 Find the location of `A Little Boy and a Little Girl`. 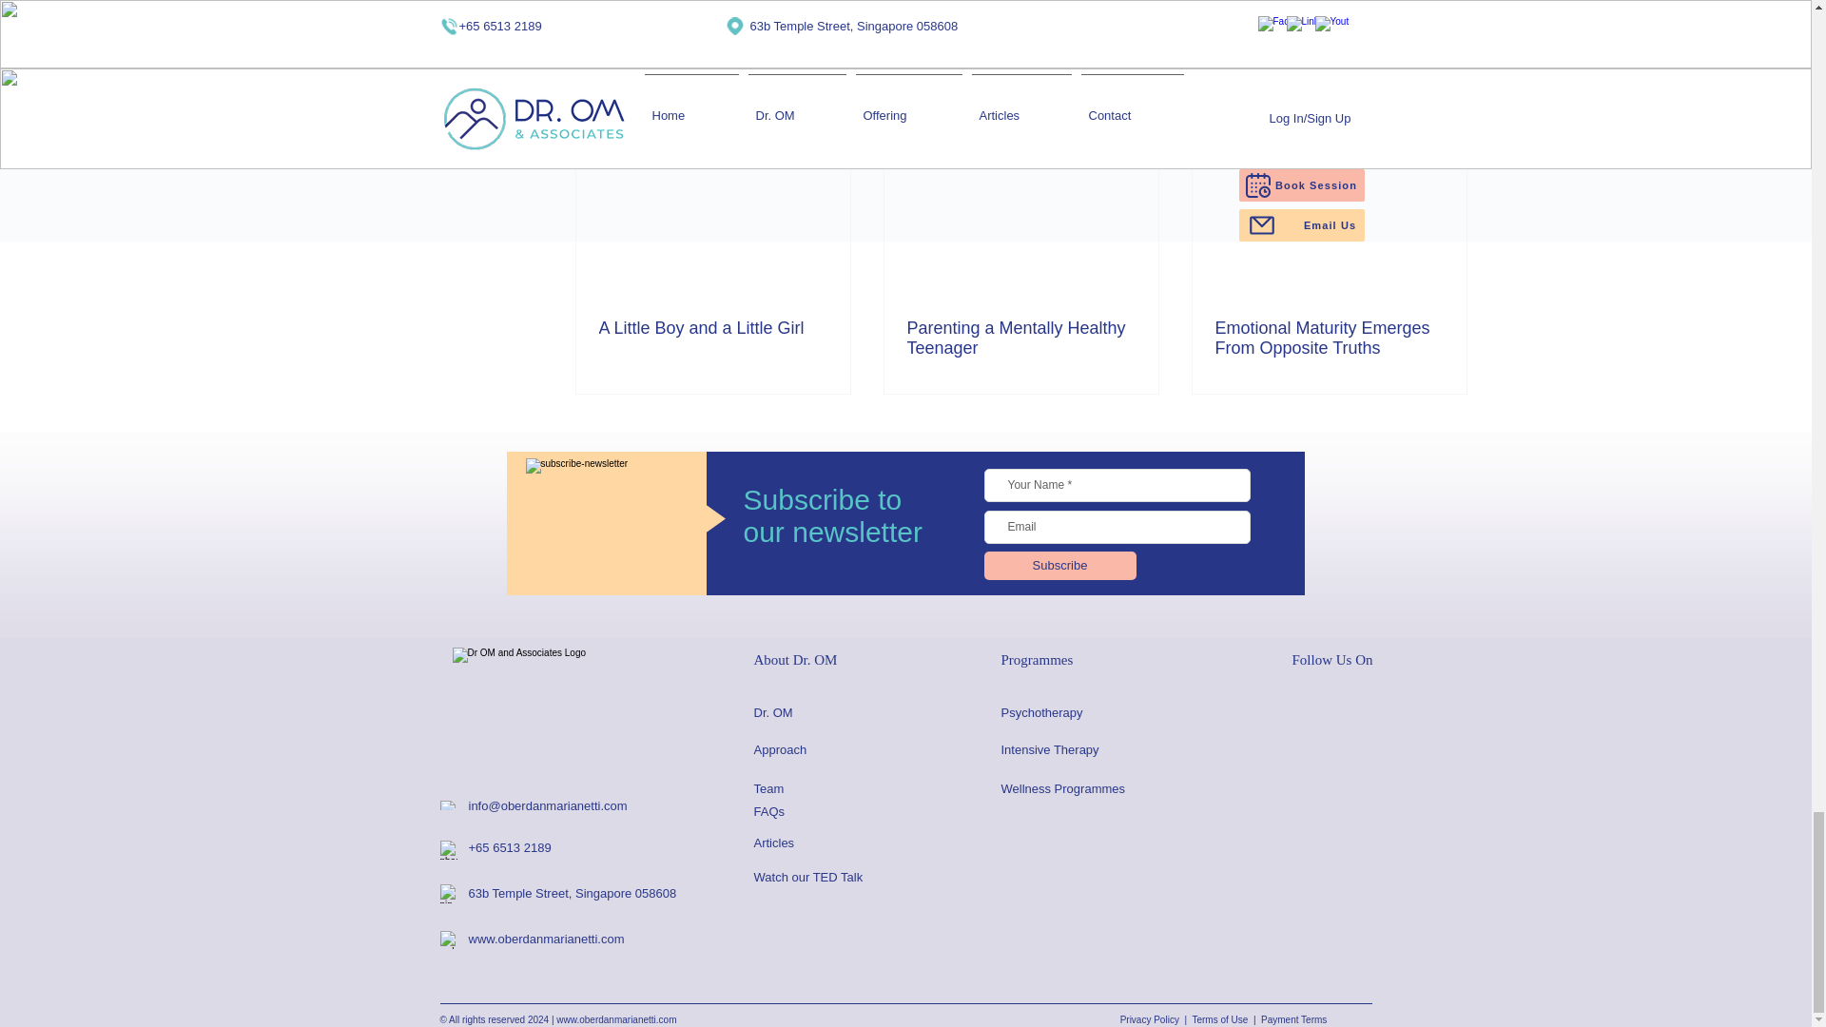

A Little Boy and a Little Girl is located at coordinates (712, 328).